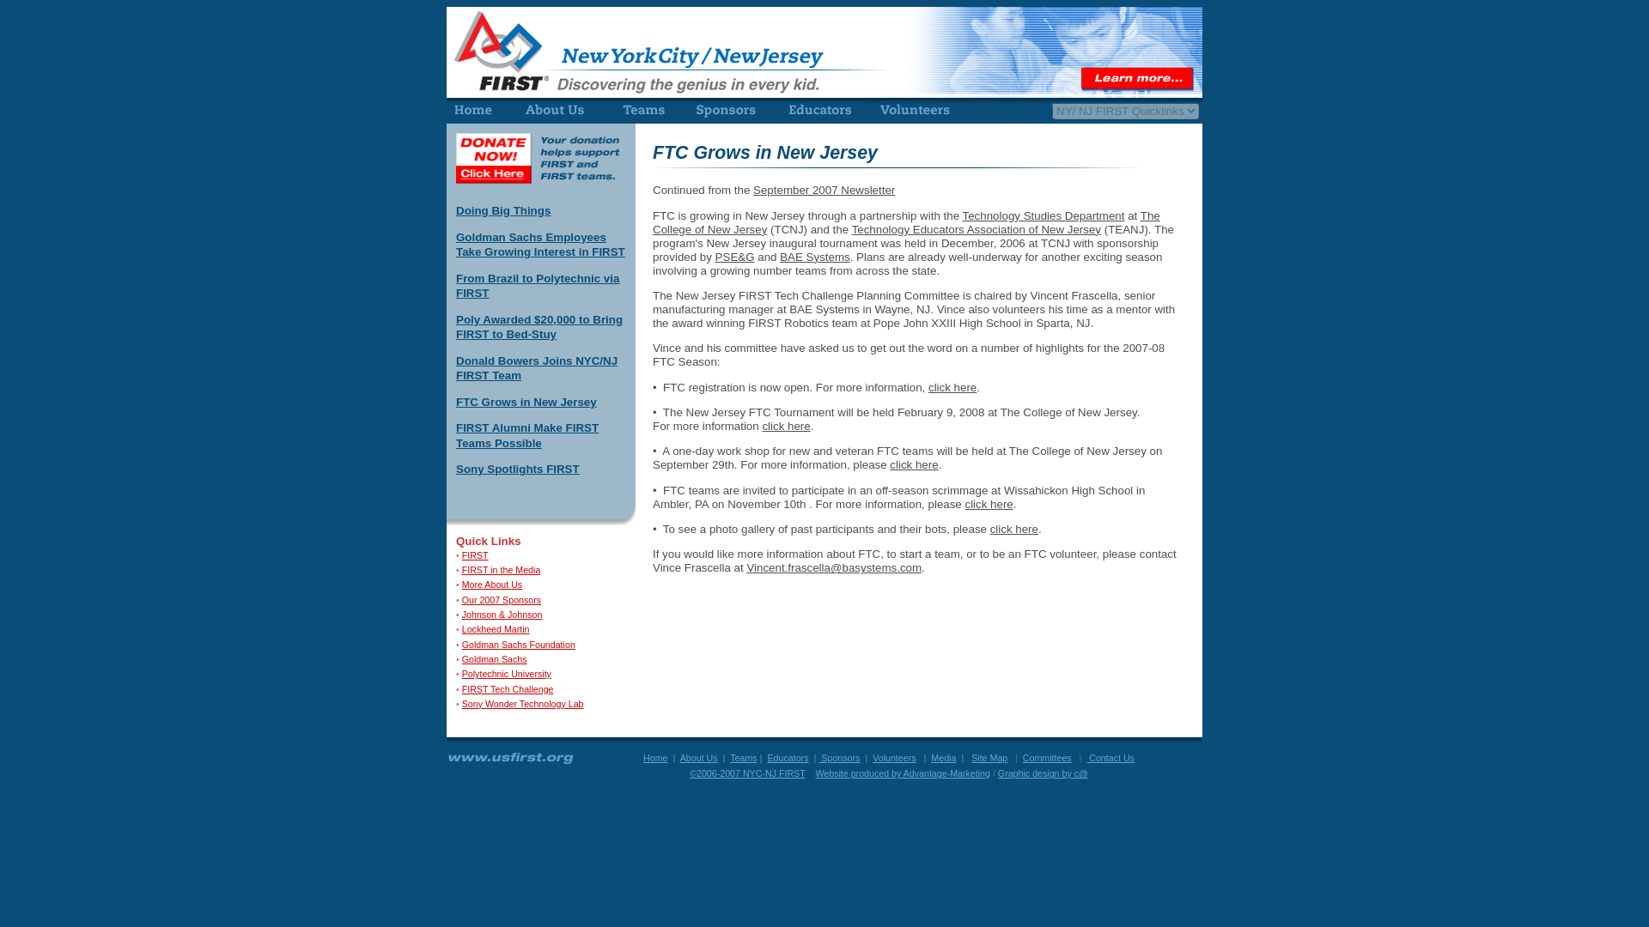  What do you see at coordinates (522, 704) in the screenshot?
I see `Sony Wonder Technology Lab` at bounding box center [522, 704].